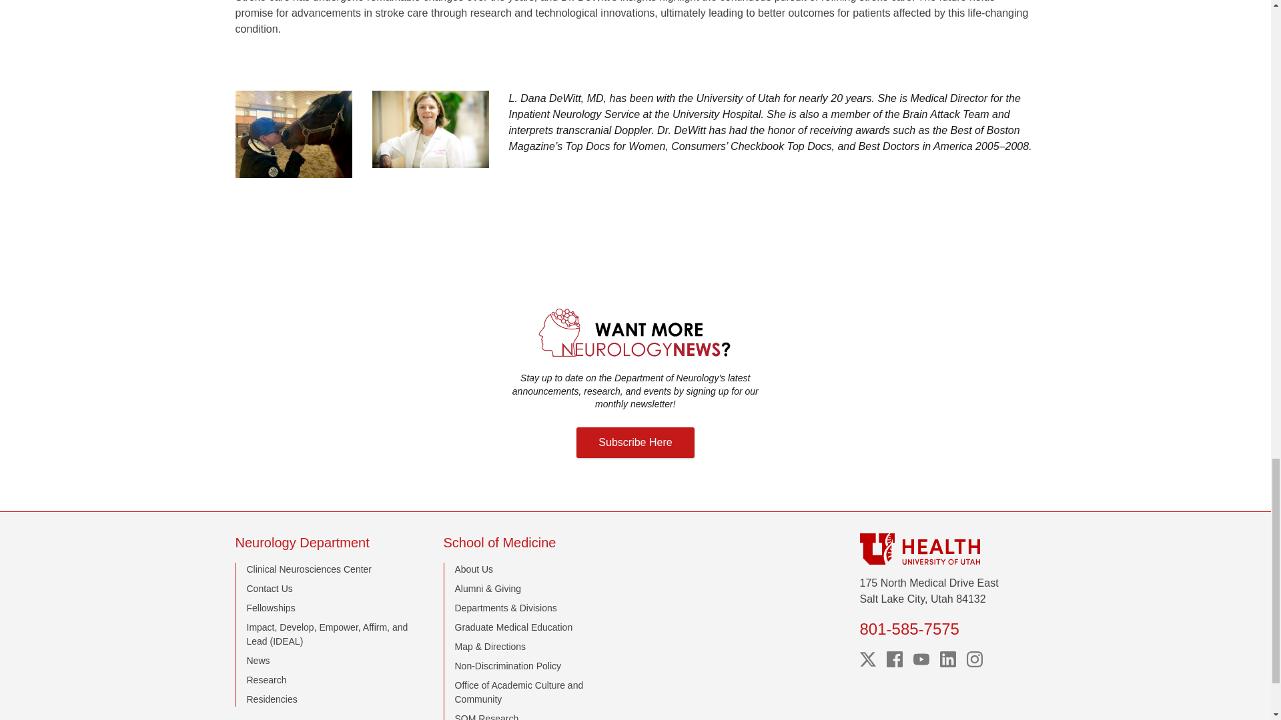  What do you see at coordinates (267, 680) in the screenshot?
I see `Research` at bounding box center [267, 680].